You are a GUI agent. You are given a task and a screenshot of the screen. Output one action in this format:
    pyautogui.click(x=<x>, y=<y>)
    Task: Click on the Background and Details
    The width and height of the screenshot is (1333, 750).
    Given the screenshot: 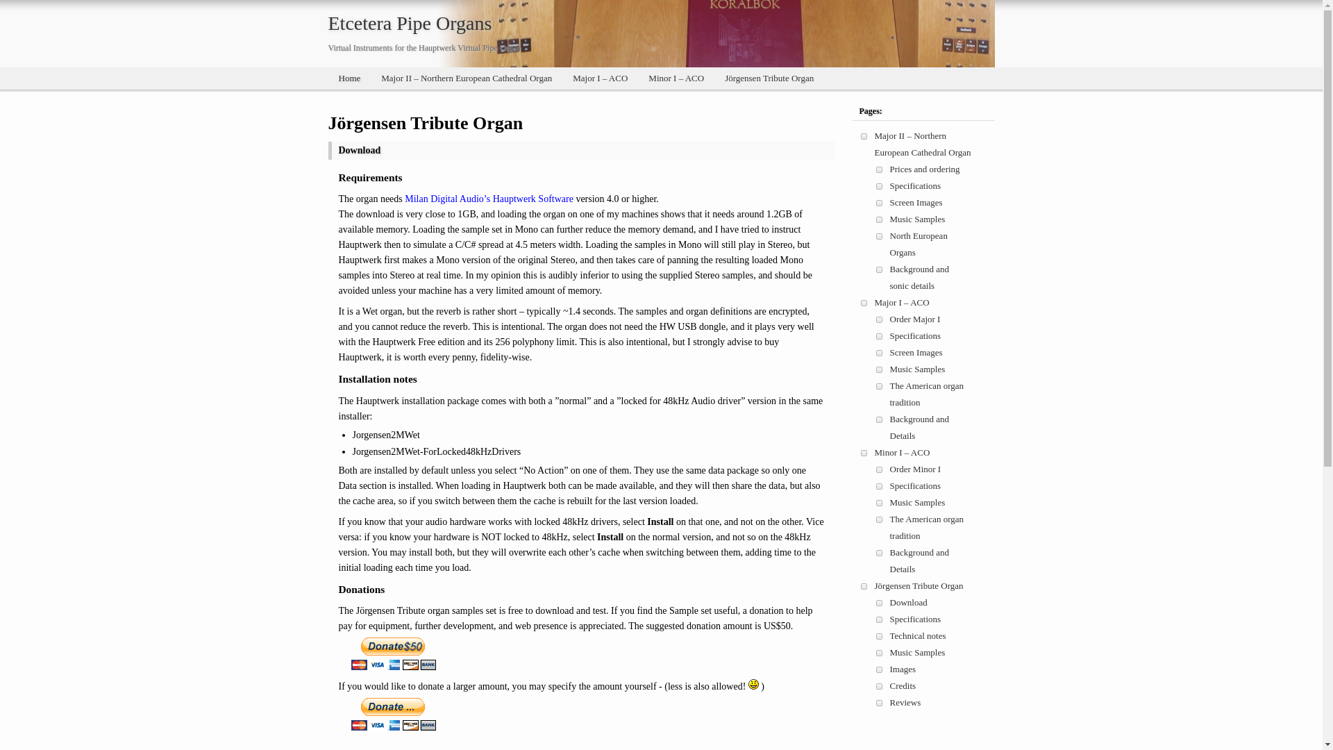 What is the action you would take?
    pyautogui.click(x=920, y=561)
    